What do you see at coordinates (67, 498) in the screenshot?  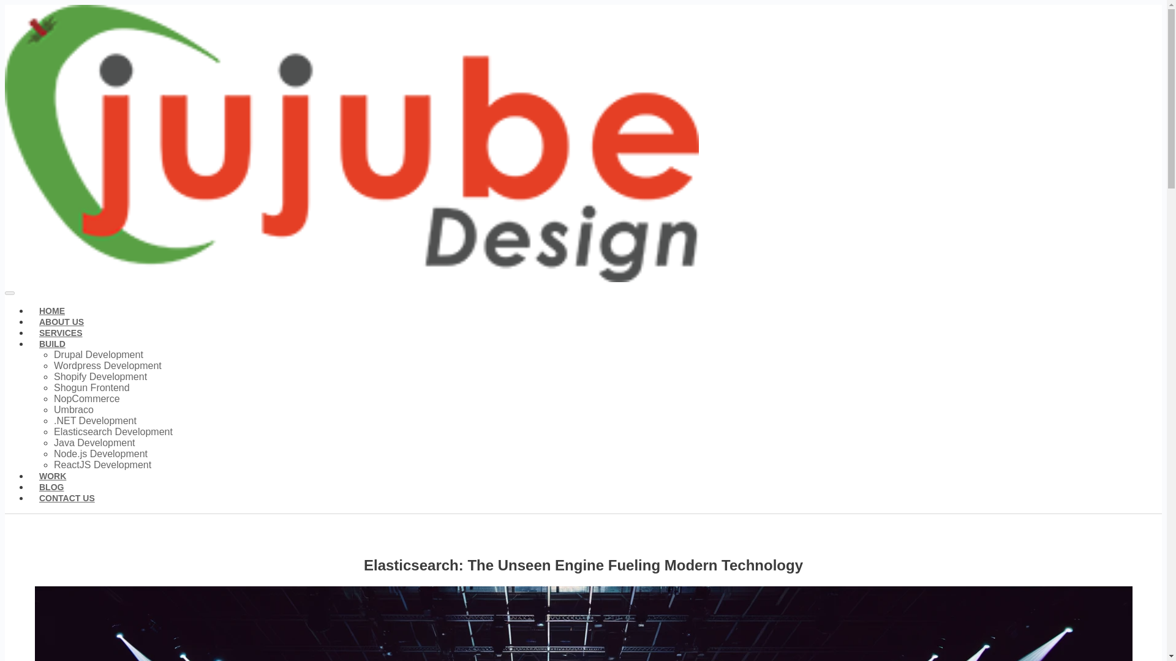 I see `CONTACT US` at bounding box center [67, 498].